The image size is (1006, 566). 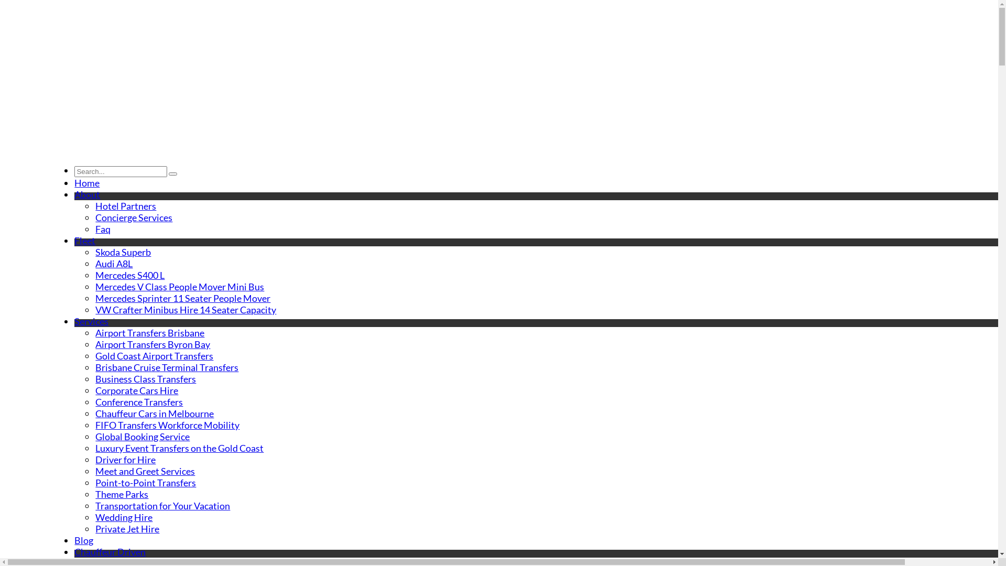 I want to click on Transportation for Your Vacation, so click(x=162, y=506).